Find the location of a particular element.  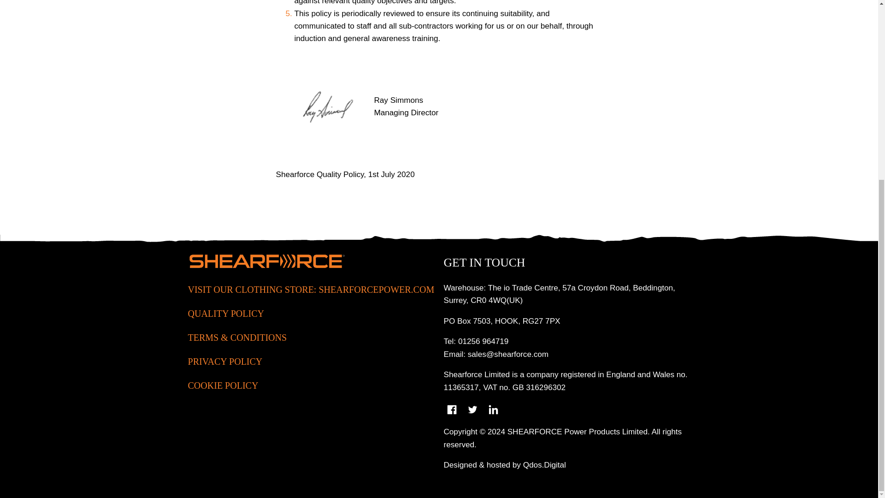

PRIVACY POLICY is located at coordinates (311, 362).